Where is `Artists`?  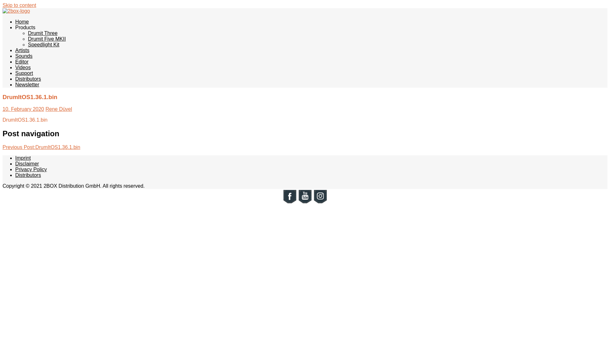 Artists is located at coordinates (22, 50).